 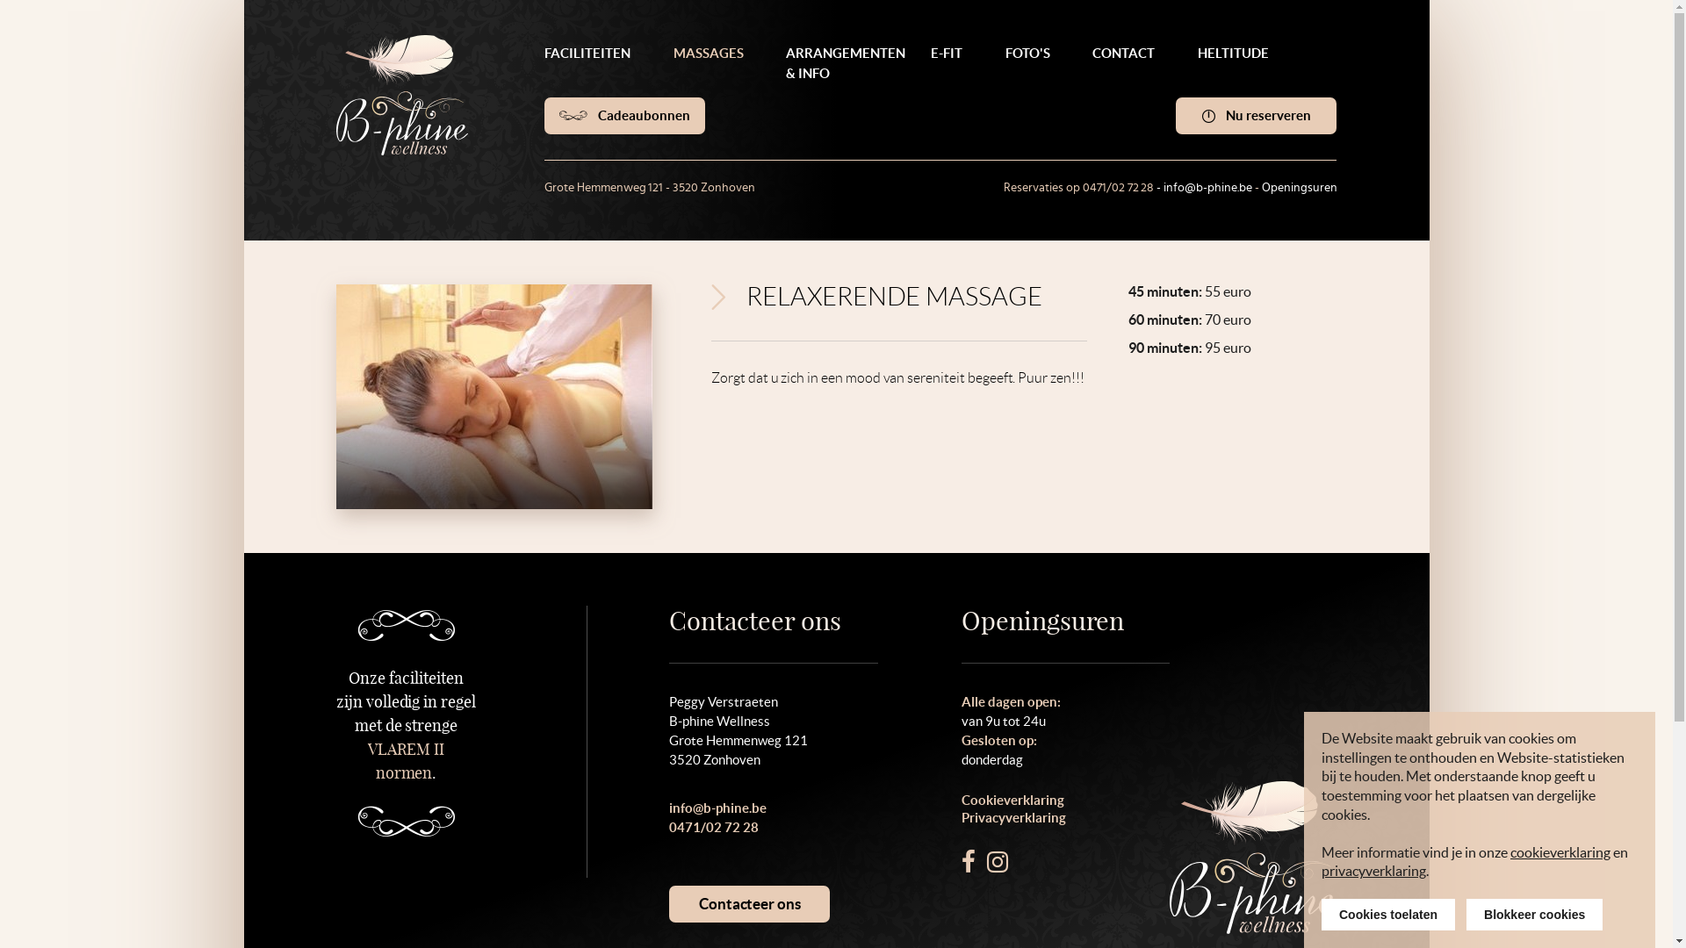 What do you see at coordinates (969, 862) in the screenshot?
I see `Facebook` at bounding box center [969, 862].